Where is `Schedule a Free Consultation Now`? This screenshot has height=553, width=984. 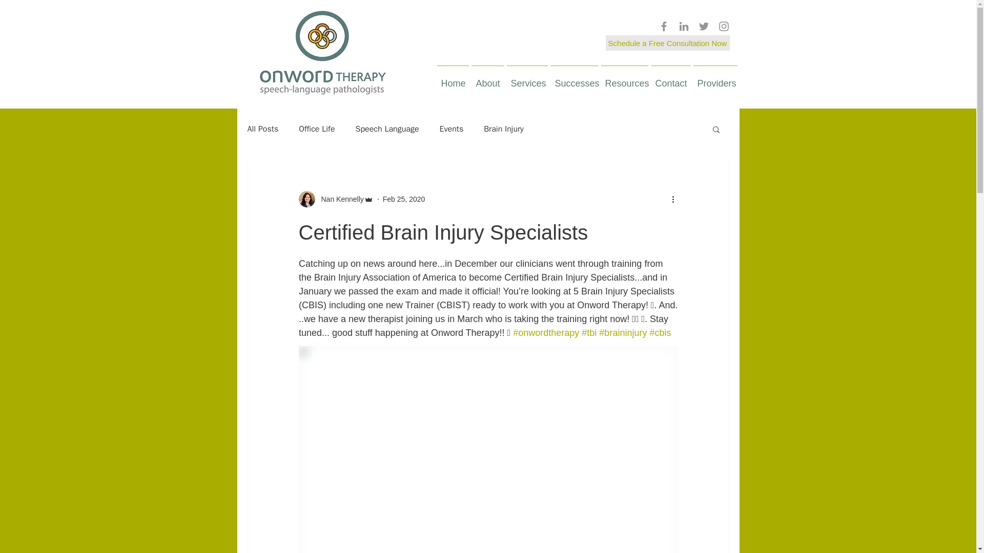 Schedule a Free Consultation Now is located at coordinates (668, 43).